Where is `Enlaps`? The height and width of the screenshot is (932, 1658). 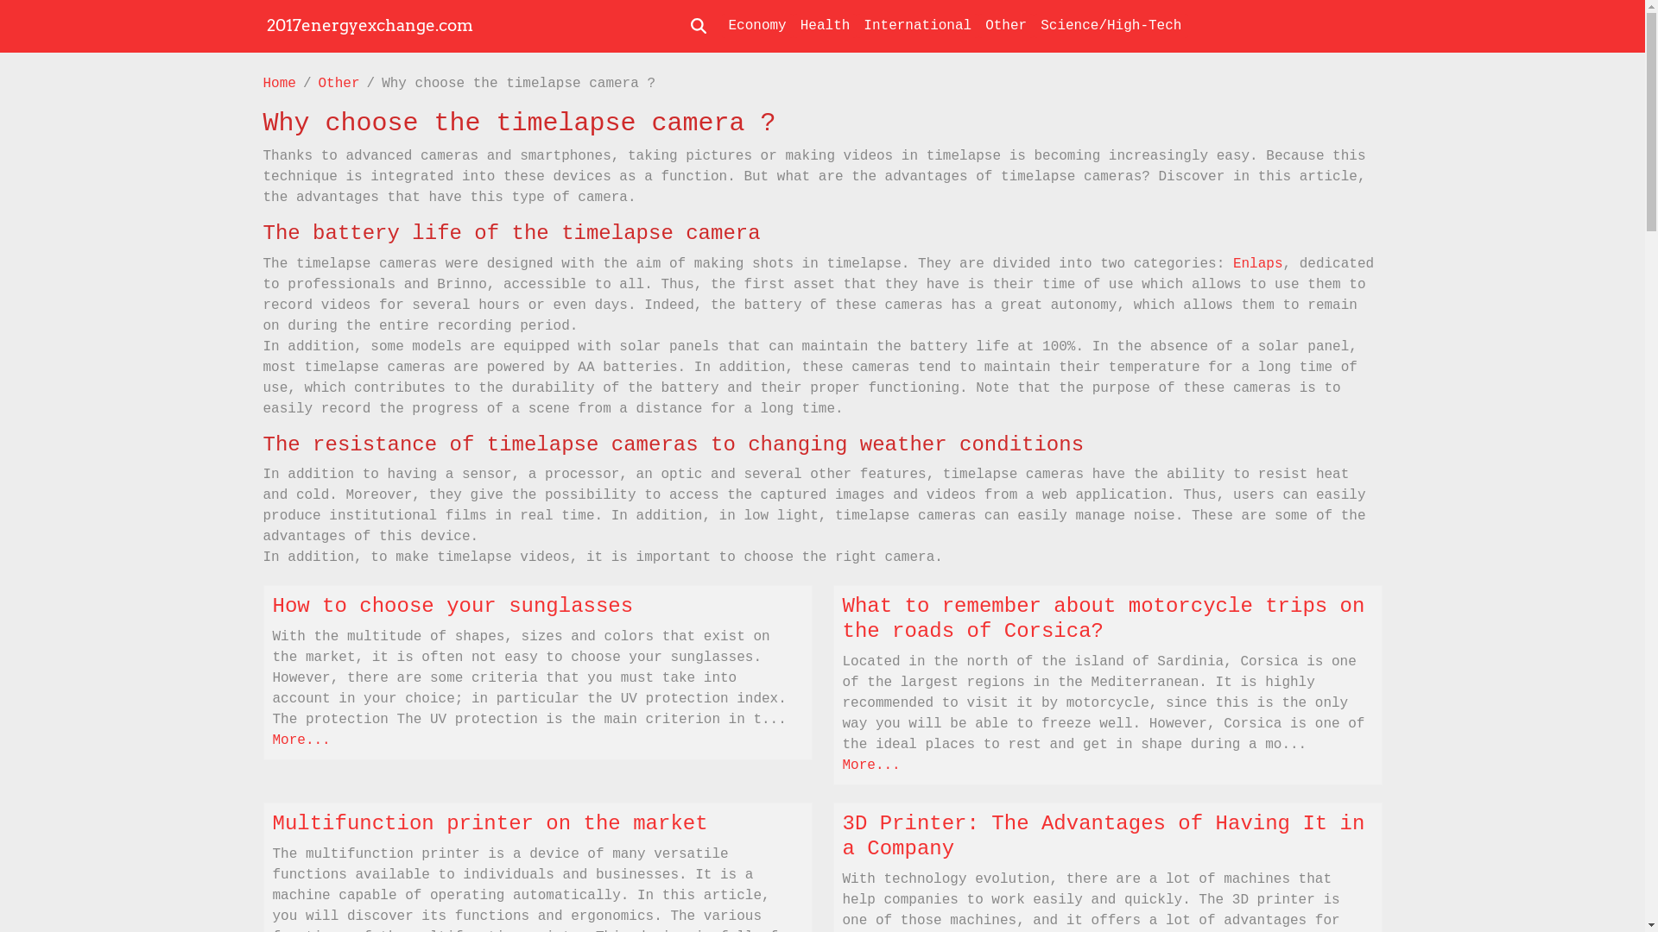 Enlaps is located at coordinates (1258, 264).